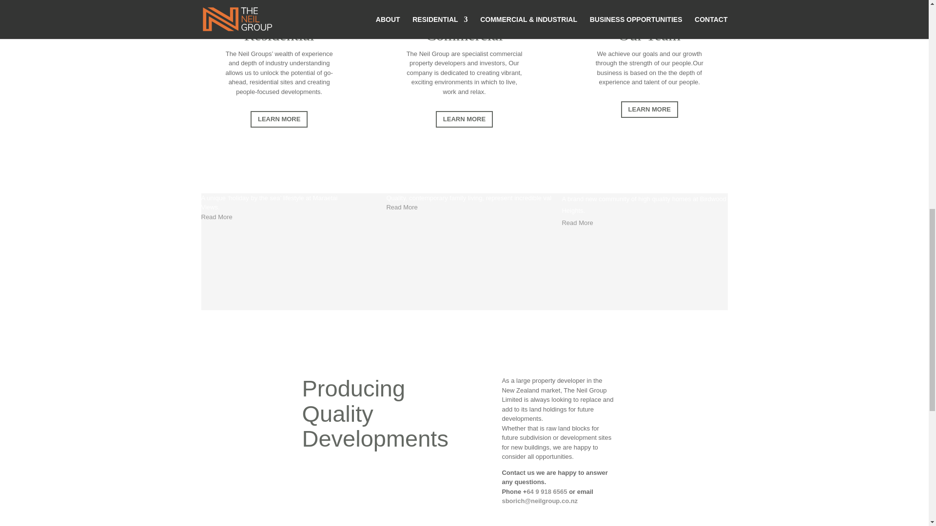  What do you see at coordinates (464, 119) in the screenshot?
I see `LEARN MORE` at bounding box center [464, 119].